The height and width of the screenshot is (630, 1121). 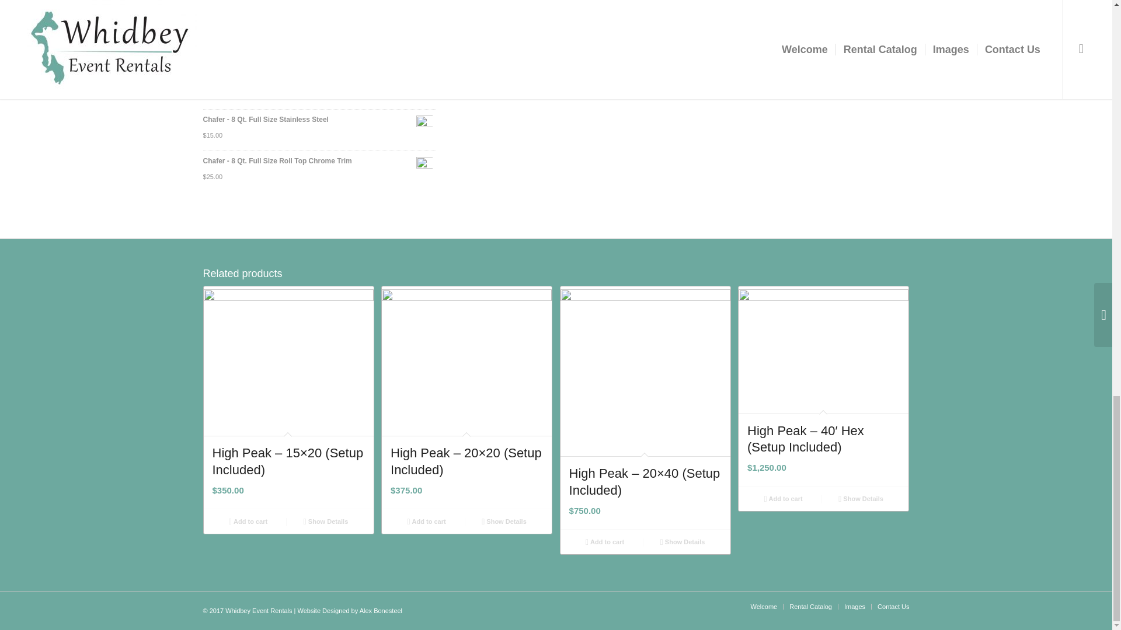 What do you see at coordinates (319, 36) in the screenshot?
I see `Mic - Wireless Kit` at bounding box center [319, 36].